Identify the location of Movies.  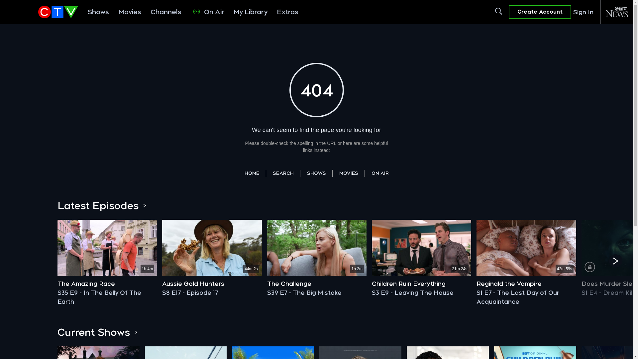
(130, 12).